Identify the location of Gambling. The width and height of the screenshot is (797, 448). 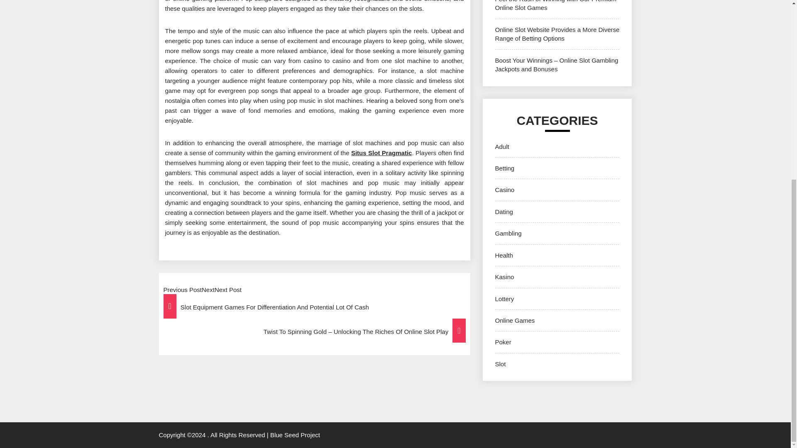
(508, 233).